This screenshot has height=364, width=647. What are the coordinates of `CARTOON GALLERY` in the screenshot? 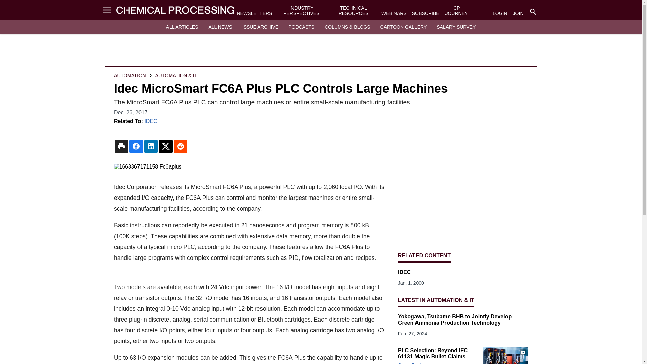 It's located at (404, 27).